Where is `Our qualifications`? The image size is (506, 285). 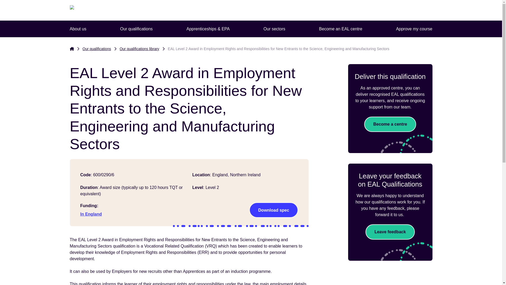 Our qualifications is located at coordinates (136, 29).